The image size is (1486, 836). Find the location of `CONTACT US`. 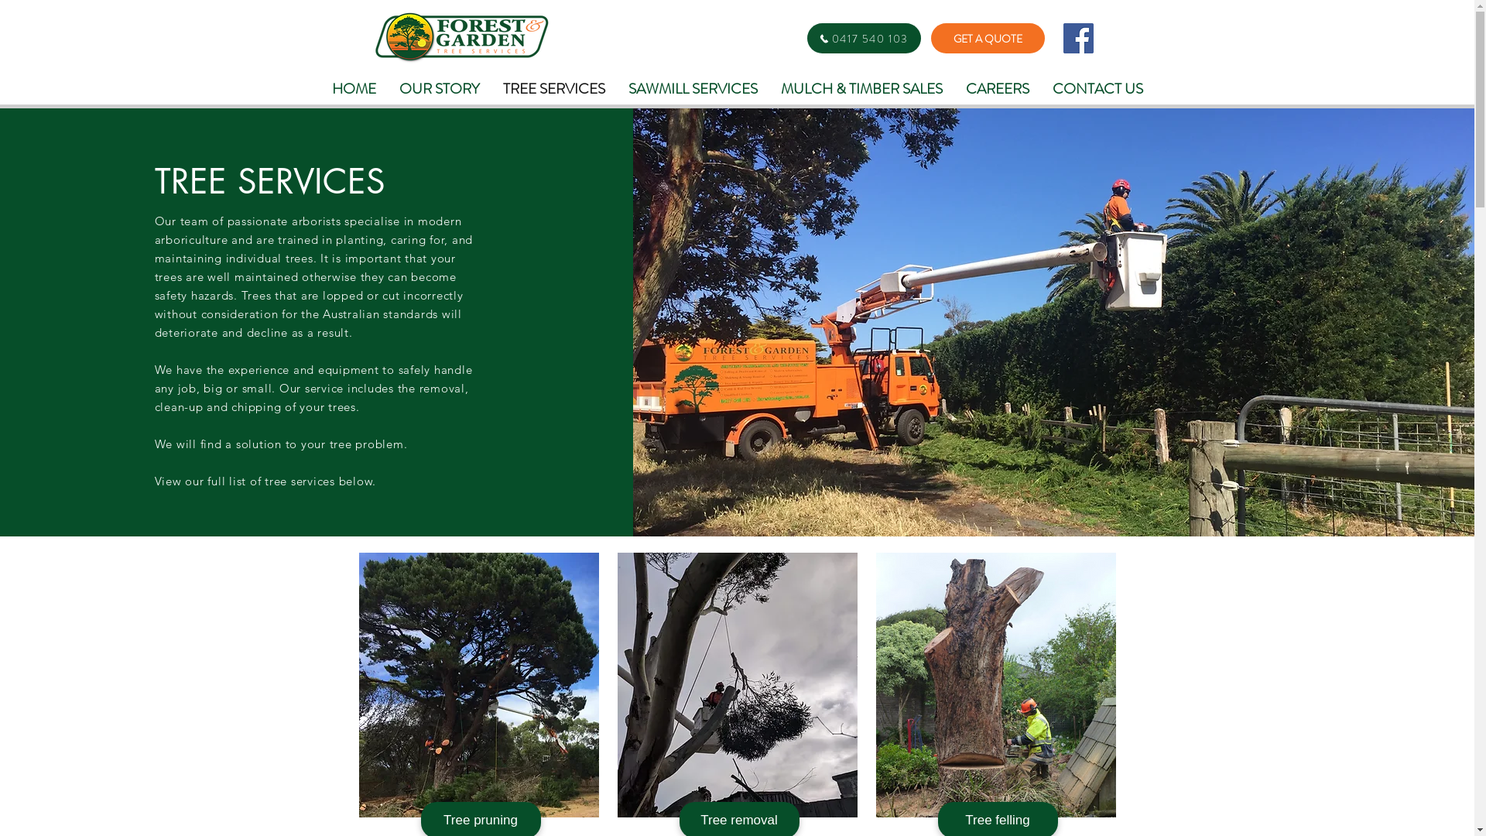

CONTACT US is located at coordinates (1097, 88).